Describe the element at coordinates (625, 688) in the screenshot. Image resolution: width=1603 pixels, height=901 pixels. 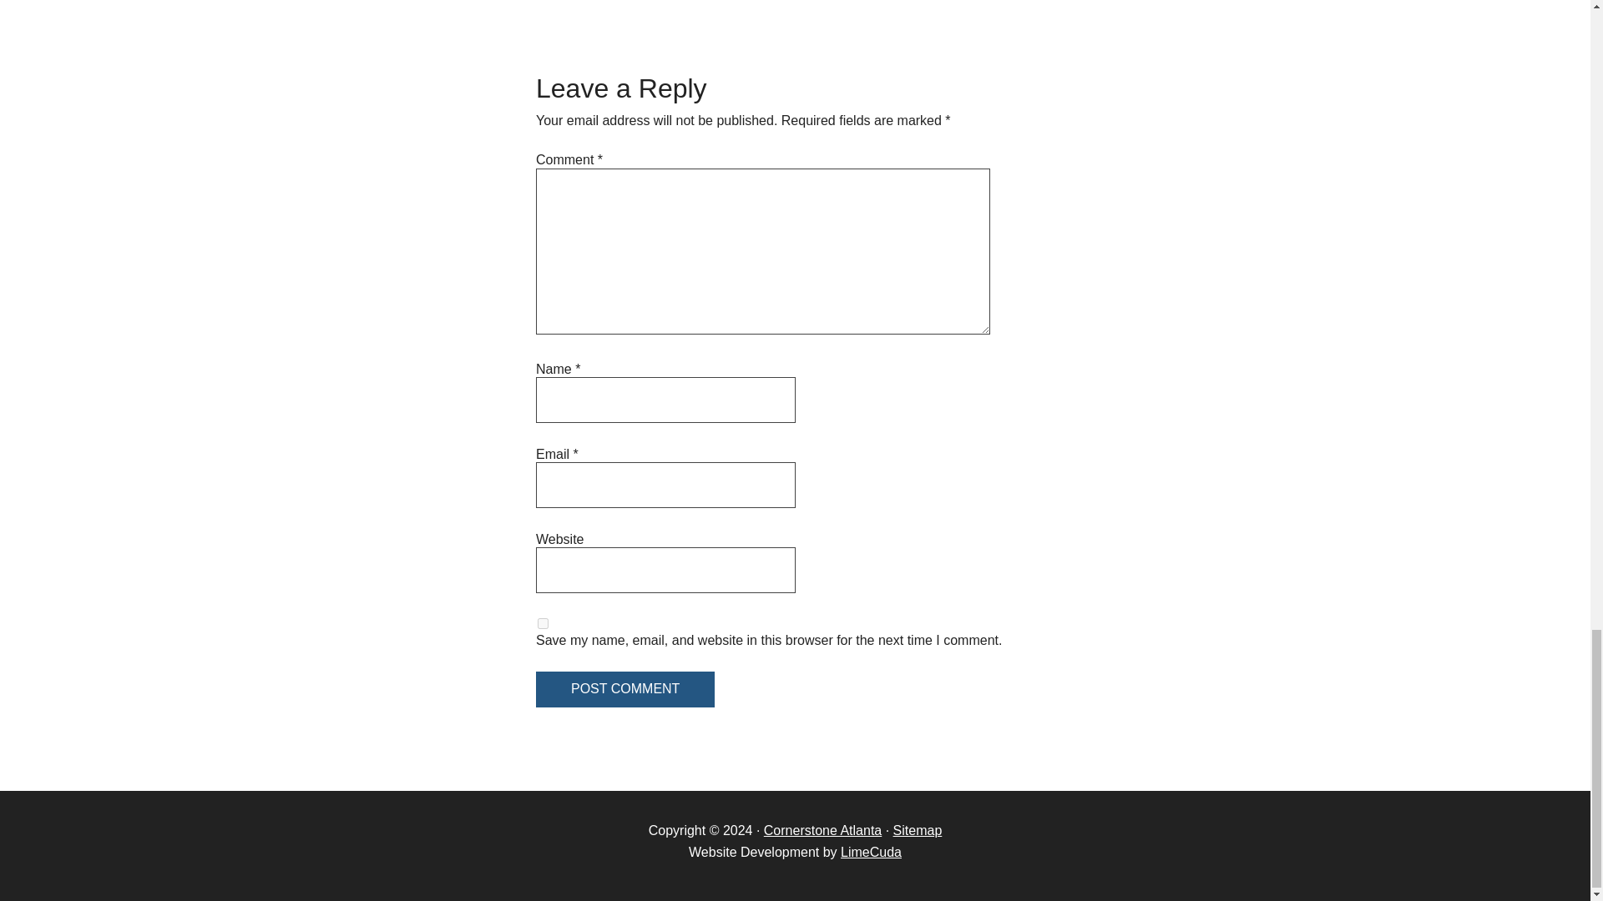
I see `Post Comment` at that location.